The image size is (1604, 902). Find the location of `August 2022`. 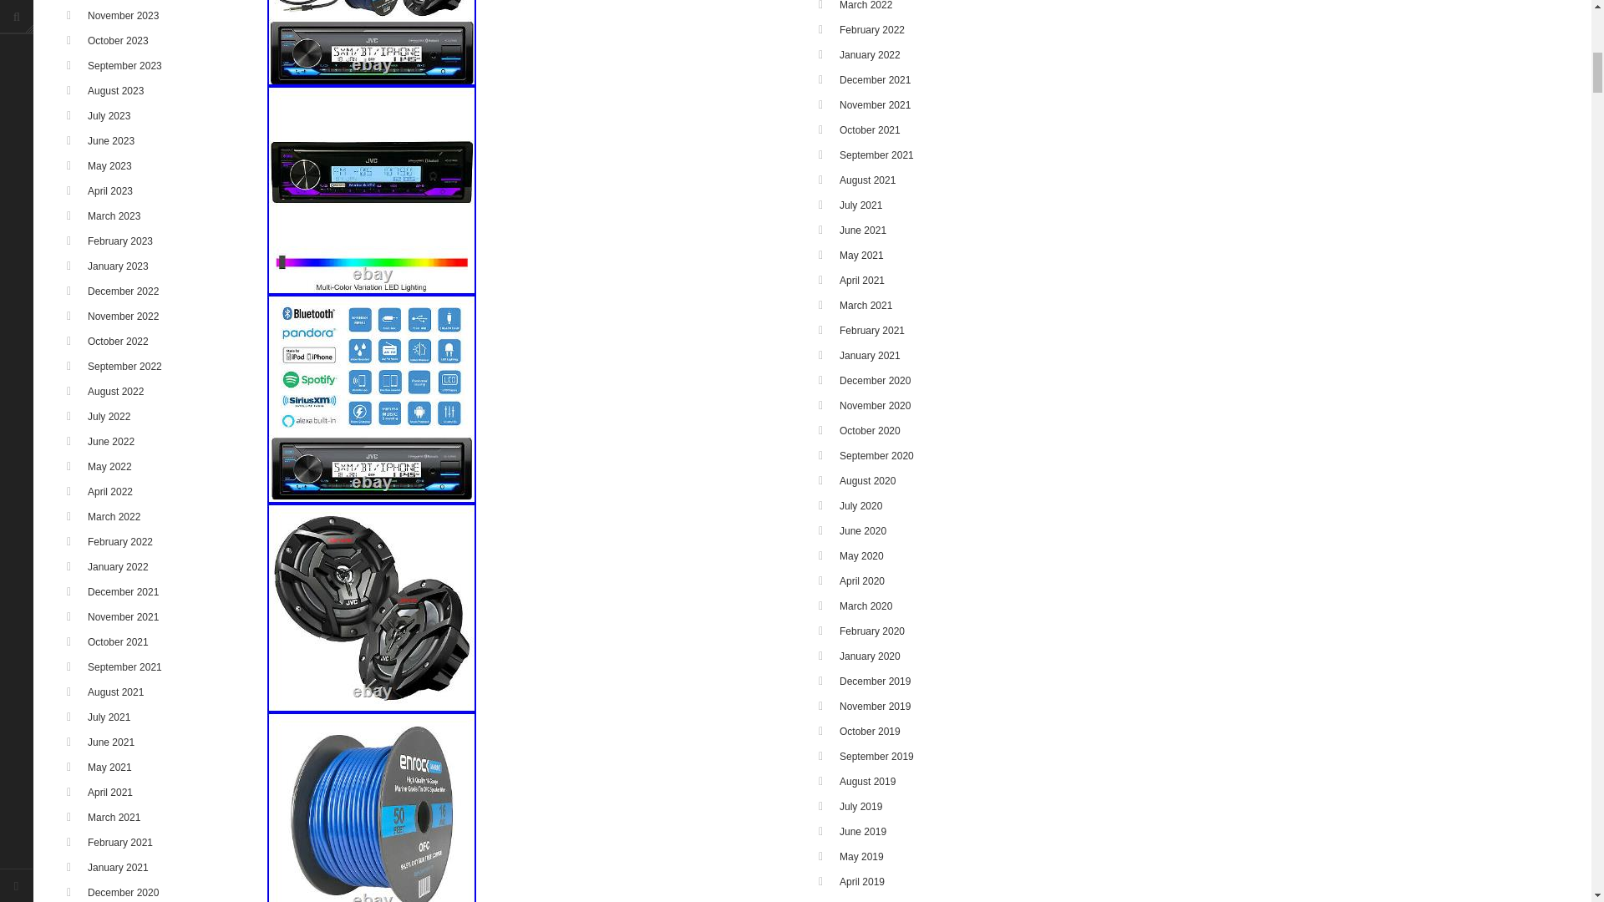

August 2022 is located at coordinates (115, 392).